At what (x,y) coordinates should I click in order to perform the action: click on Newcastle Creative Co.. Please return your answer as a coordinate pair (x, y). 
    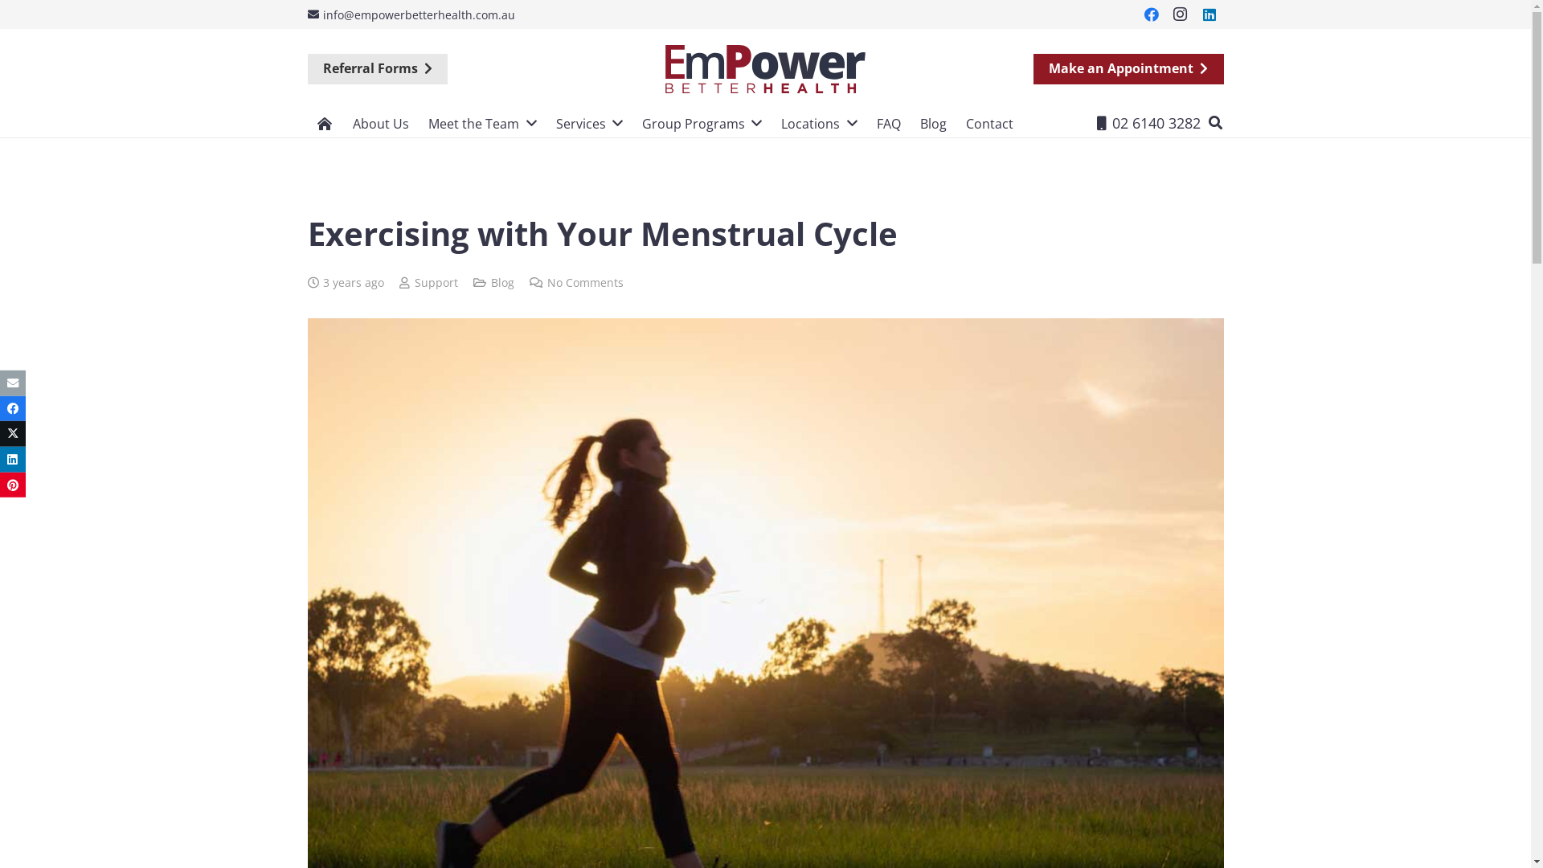
    Looking at the image, I should click on (945, 825).